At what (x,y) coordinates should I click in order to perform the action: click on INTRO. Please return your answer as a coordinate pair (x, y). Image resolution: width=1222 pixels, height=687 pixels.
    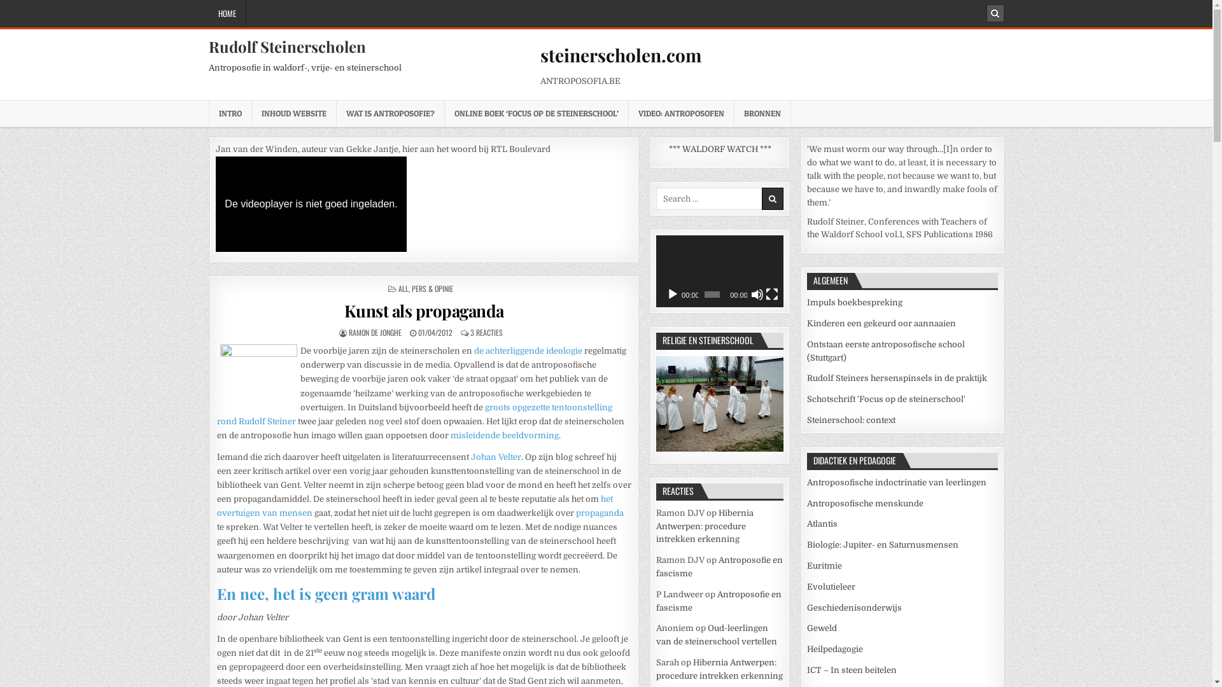
    Looking at the image, I should click on (230, 113).